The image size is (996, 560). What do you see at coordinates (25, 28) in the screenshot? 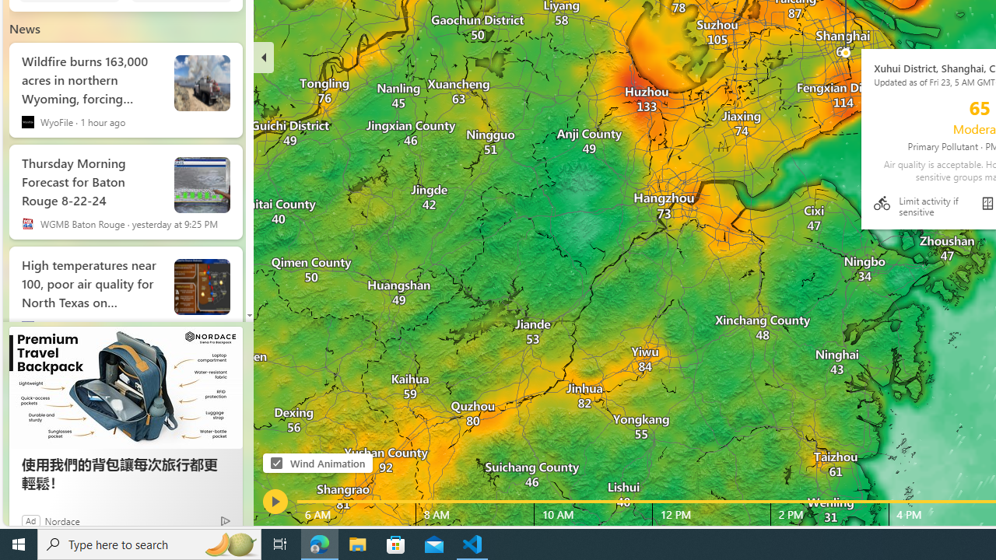
I see `News` at bounding box center [25, 28].